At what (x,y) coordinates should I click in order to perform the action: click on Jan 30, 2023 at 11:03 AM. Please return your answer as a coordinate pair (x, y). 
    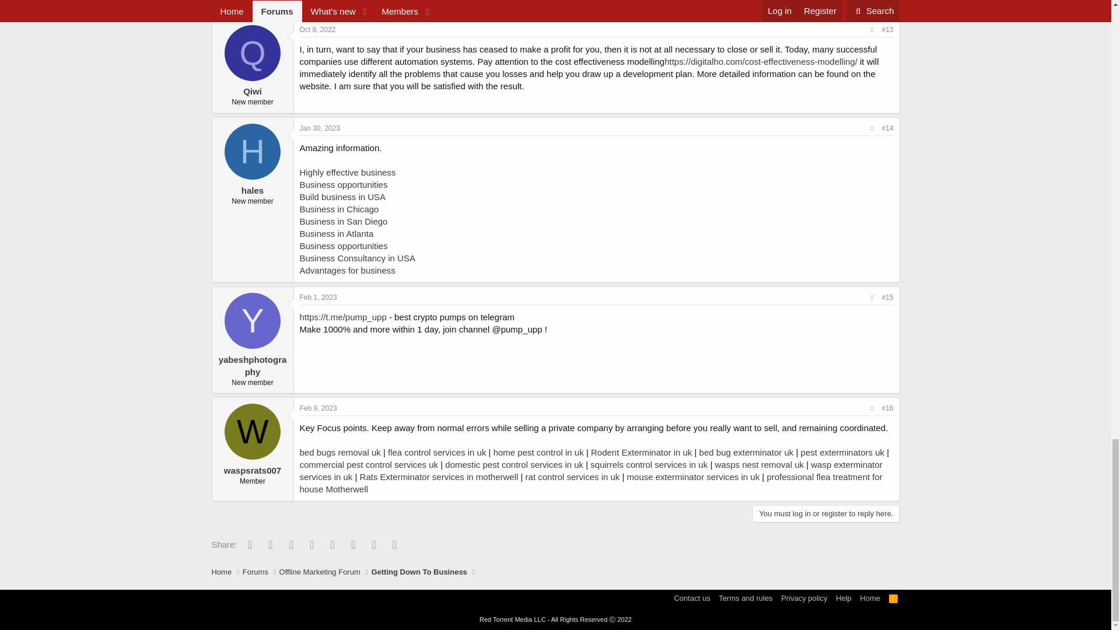
    Looking at the image, I should click on (320, 128).